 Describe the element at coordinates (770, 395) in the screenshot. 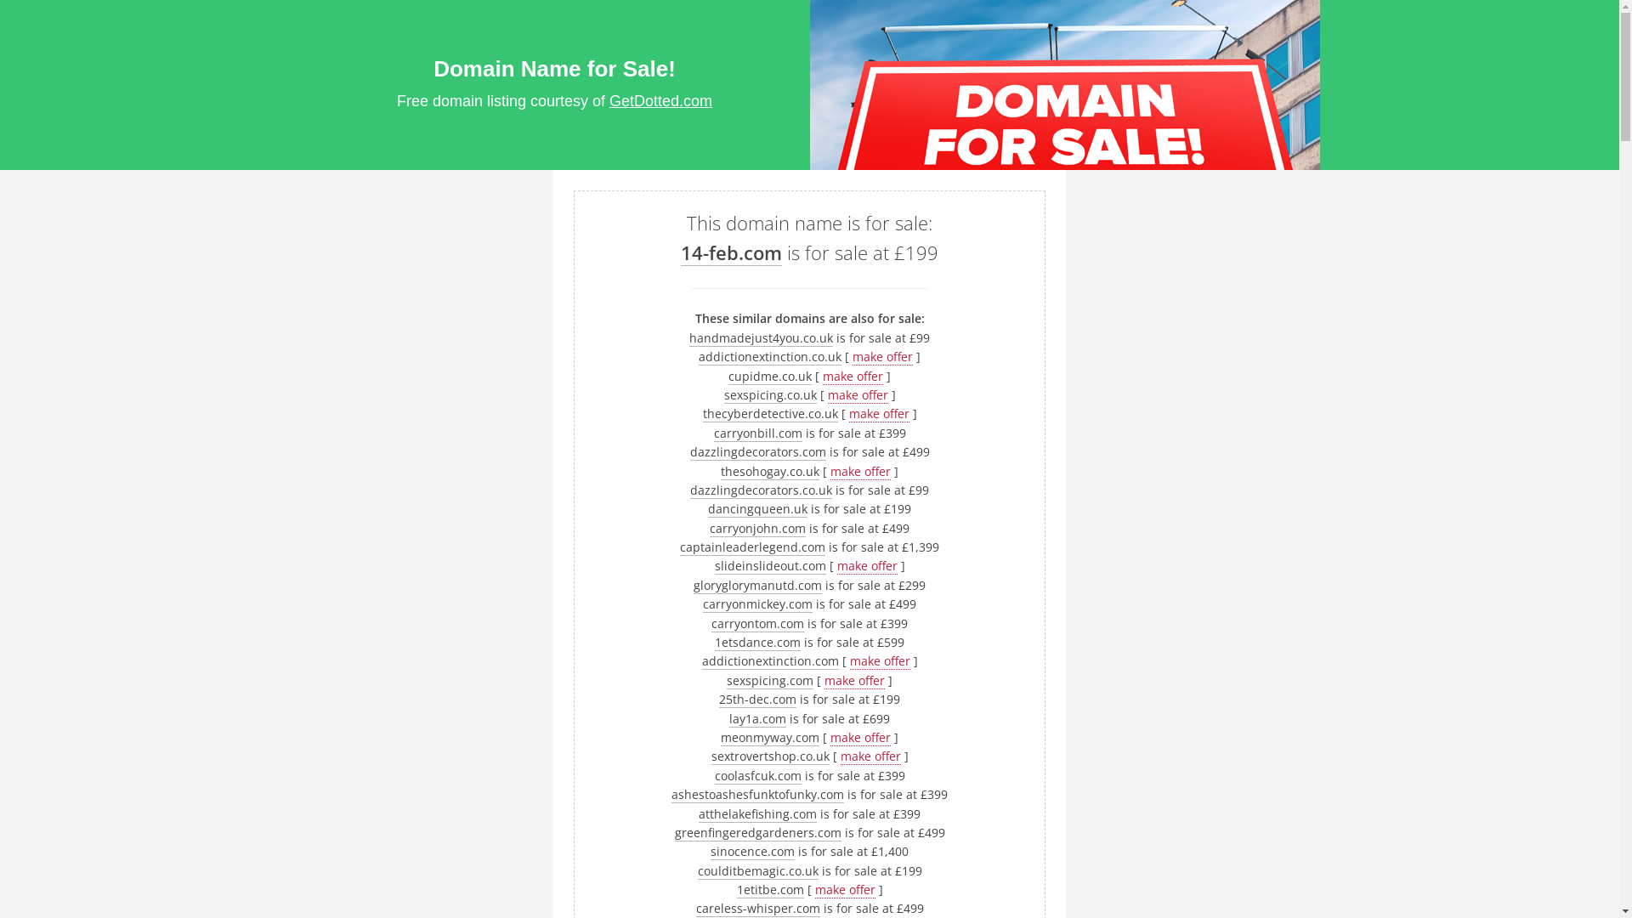

I see `sexspicing.co.uk` at that location.